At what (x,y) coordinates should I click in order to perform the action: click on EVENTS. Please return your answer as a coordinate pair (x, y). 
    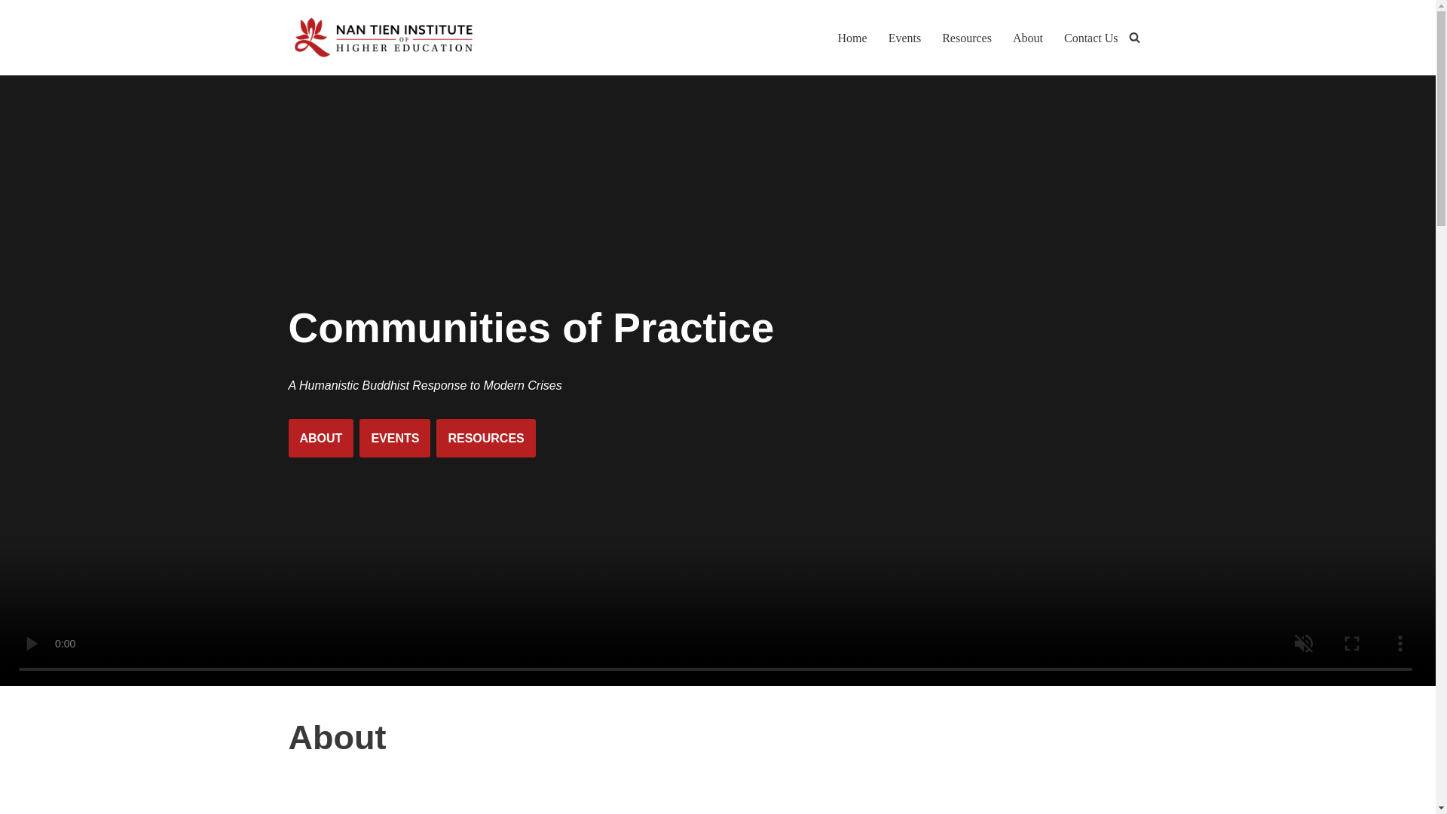
    Looking at the image, I should click on (394, 439).